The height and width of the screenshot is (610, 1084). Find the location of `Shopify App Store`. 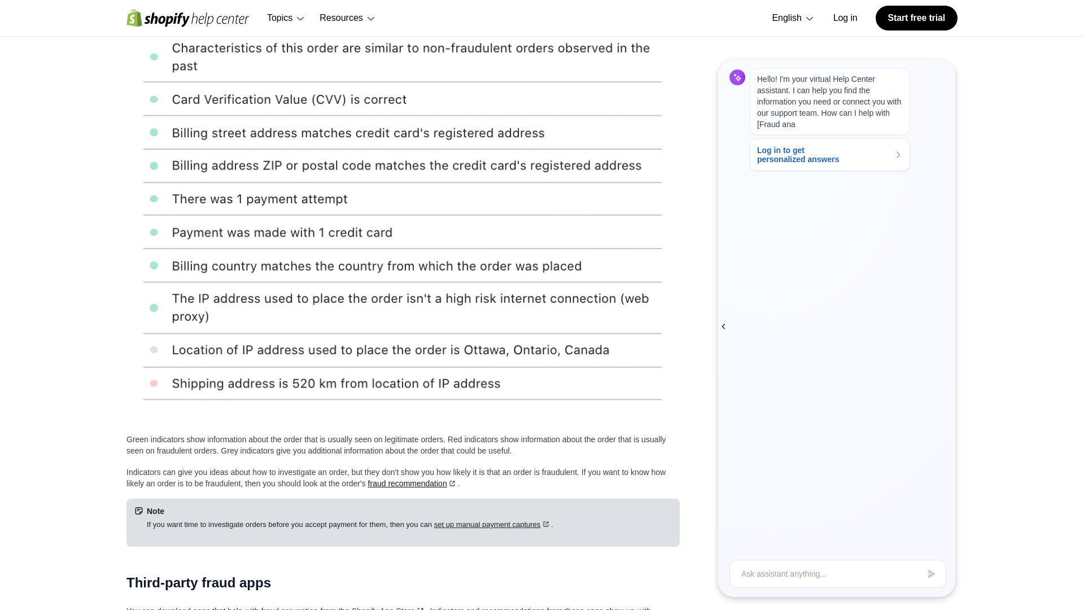

Shopify App Store is located at coordinates (388, 608).